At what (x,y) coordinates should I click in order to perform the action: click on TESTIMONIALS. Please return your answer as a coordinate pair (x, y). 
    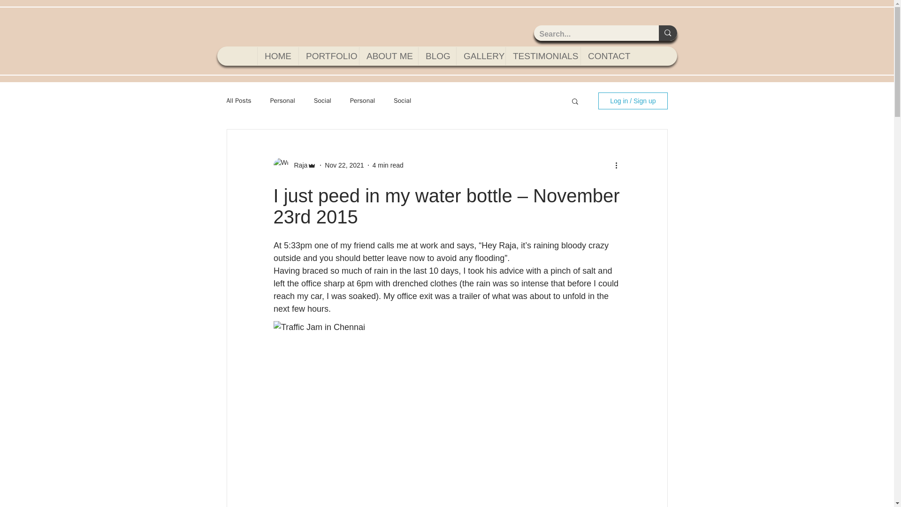
    Looking at the image, I should click on (542, 56).